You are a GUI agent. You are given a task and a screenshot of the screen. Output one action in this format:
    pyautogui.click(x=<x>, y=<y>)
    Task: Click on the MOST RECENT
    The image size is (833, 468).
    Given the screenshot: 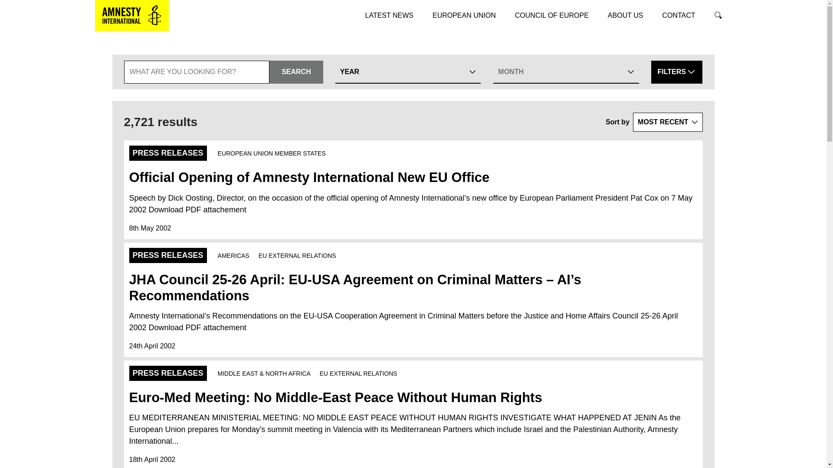 What is the action you would take?
    pyautogui.click(x=667, y=122)
    